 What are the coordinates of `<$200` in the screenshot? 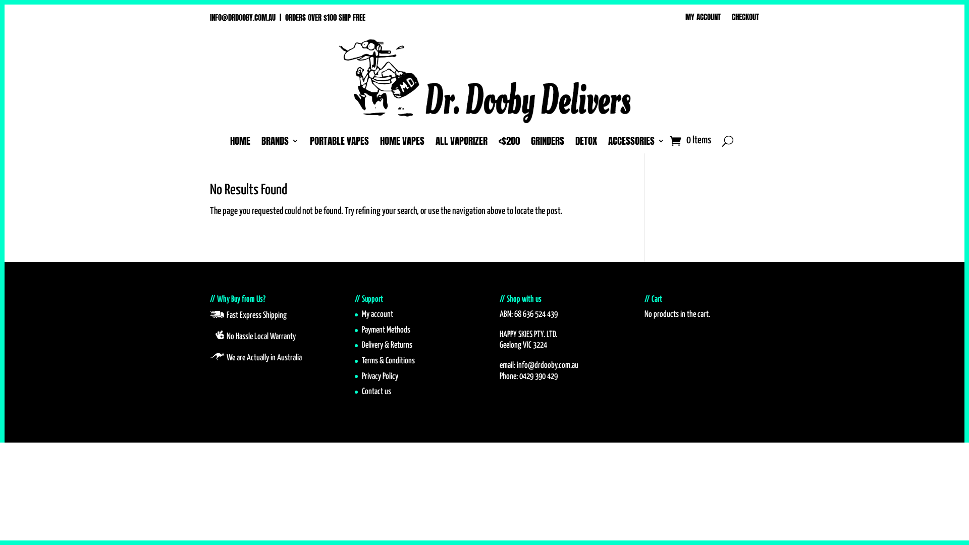 It's located at (509, 143).